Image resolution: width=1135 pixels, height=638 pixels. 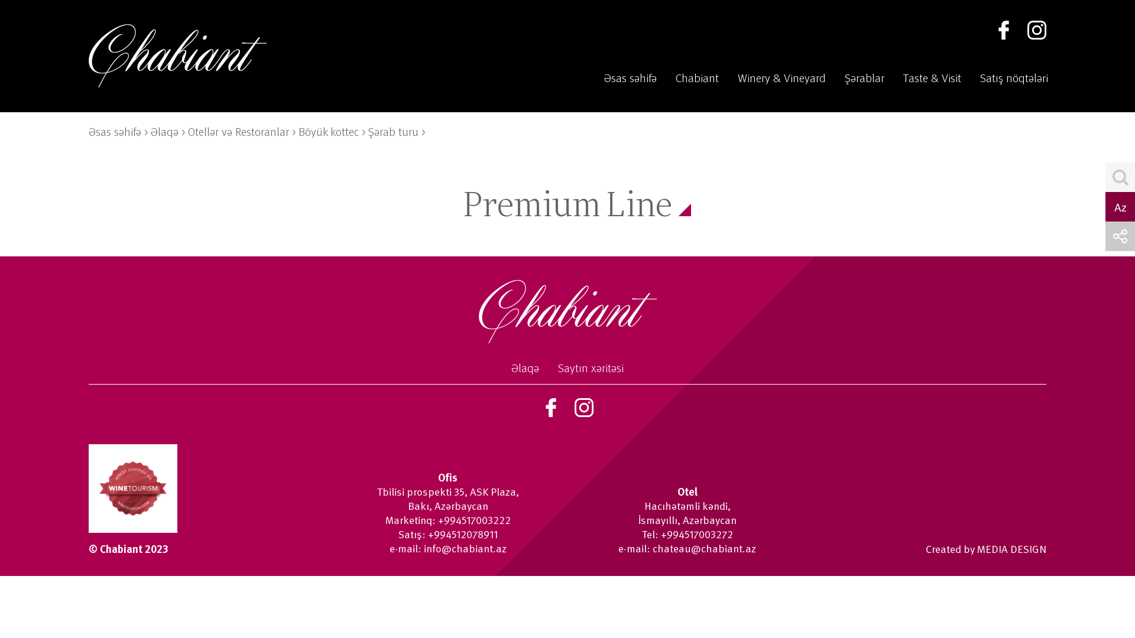 I want to click on info@chabiant.az, so click(x=465, y=548).